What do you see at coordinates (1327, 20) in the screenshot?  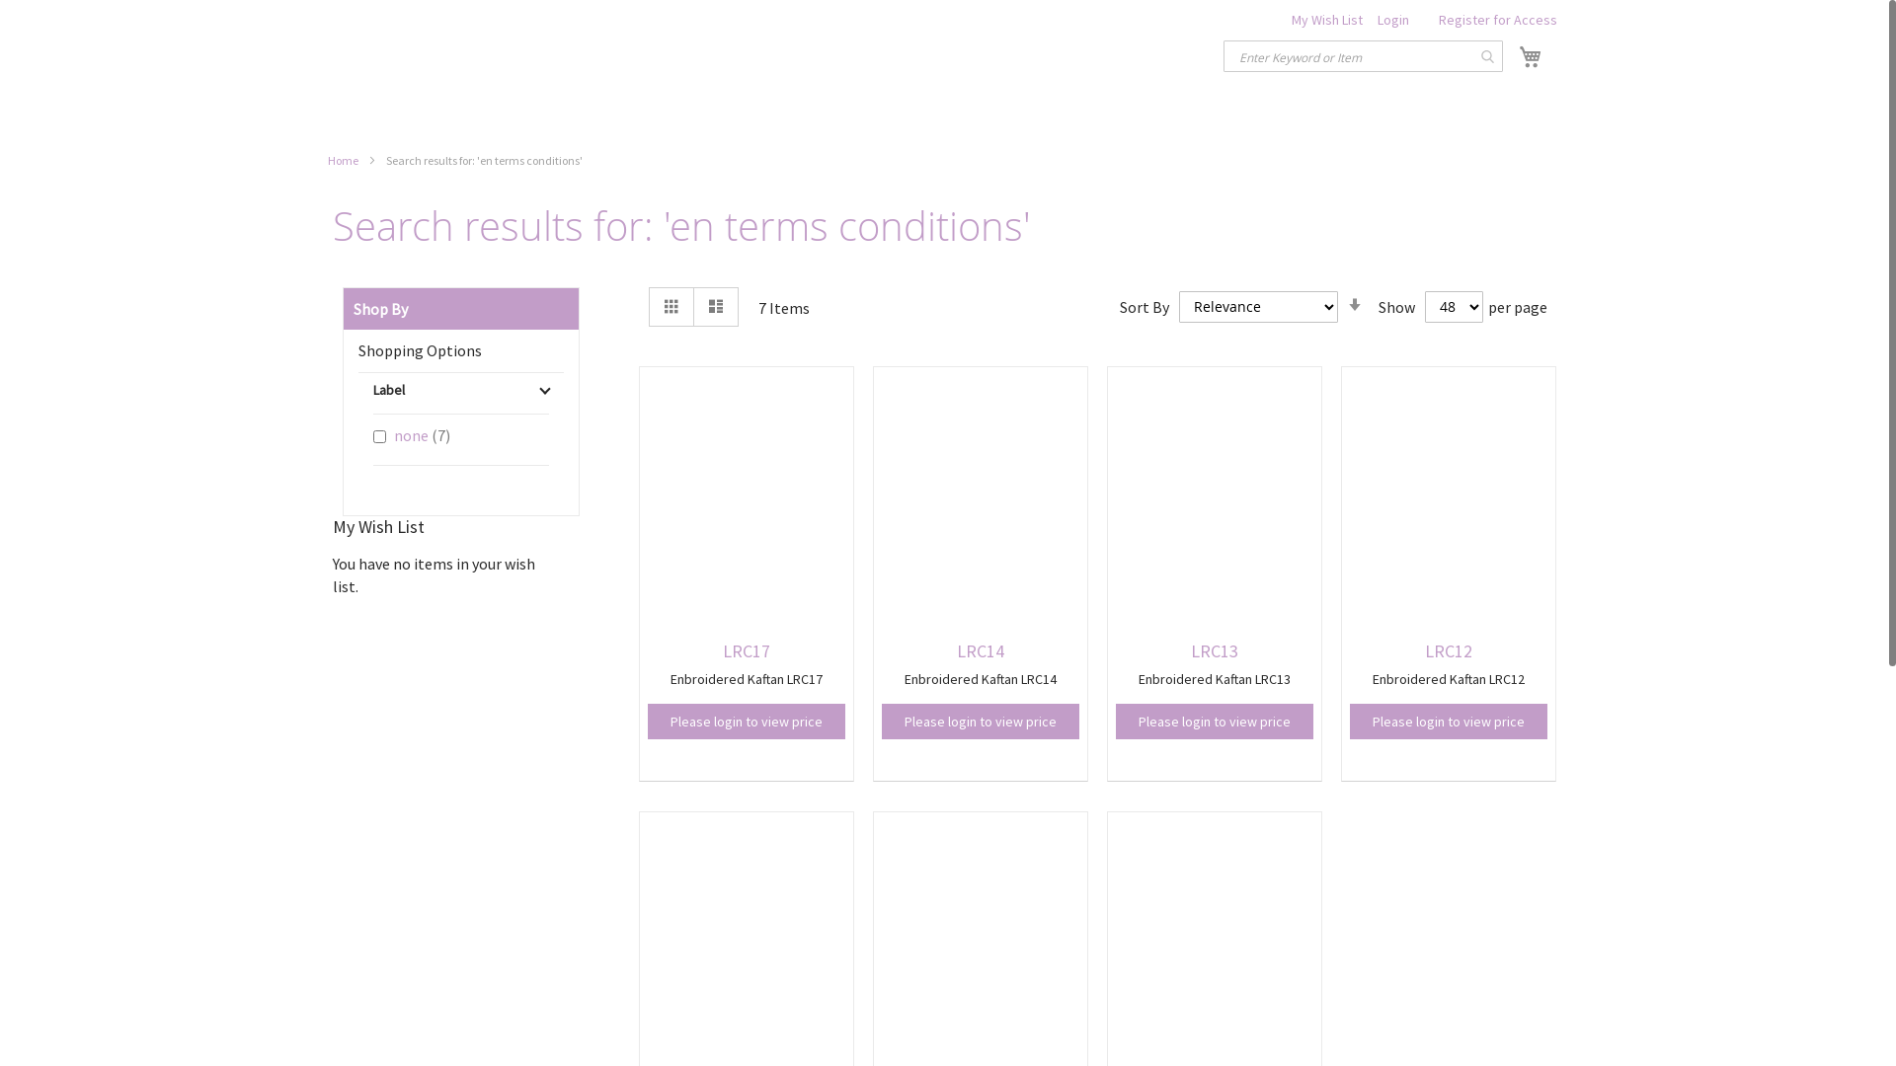 I see `My Wish List` at bounding box center [1327, 20].